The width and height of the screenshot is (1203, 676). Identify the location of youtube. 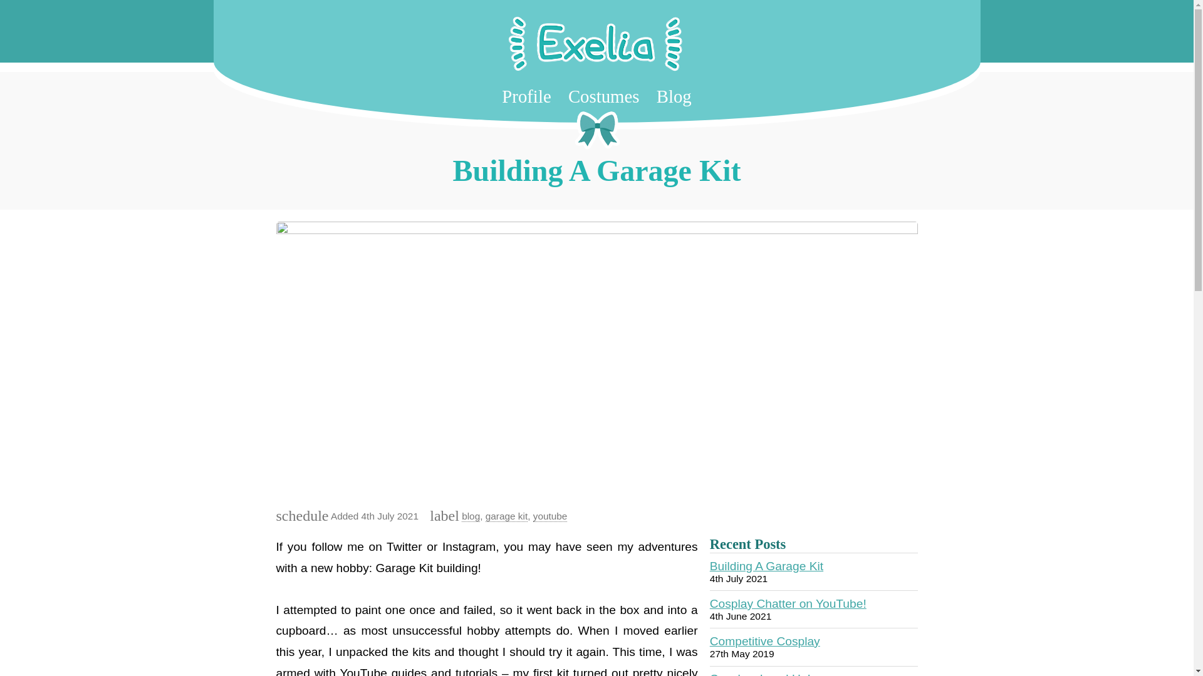
(550, 516).